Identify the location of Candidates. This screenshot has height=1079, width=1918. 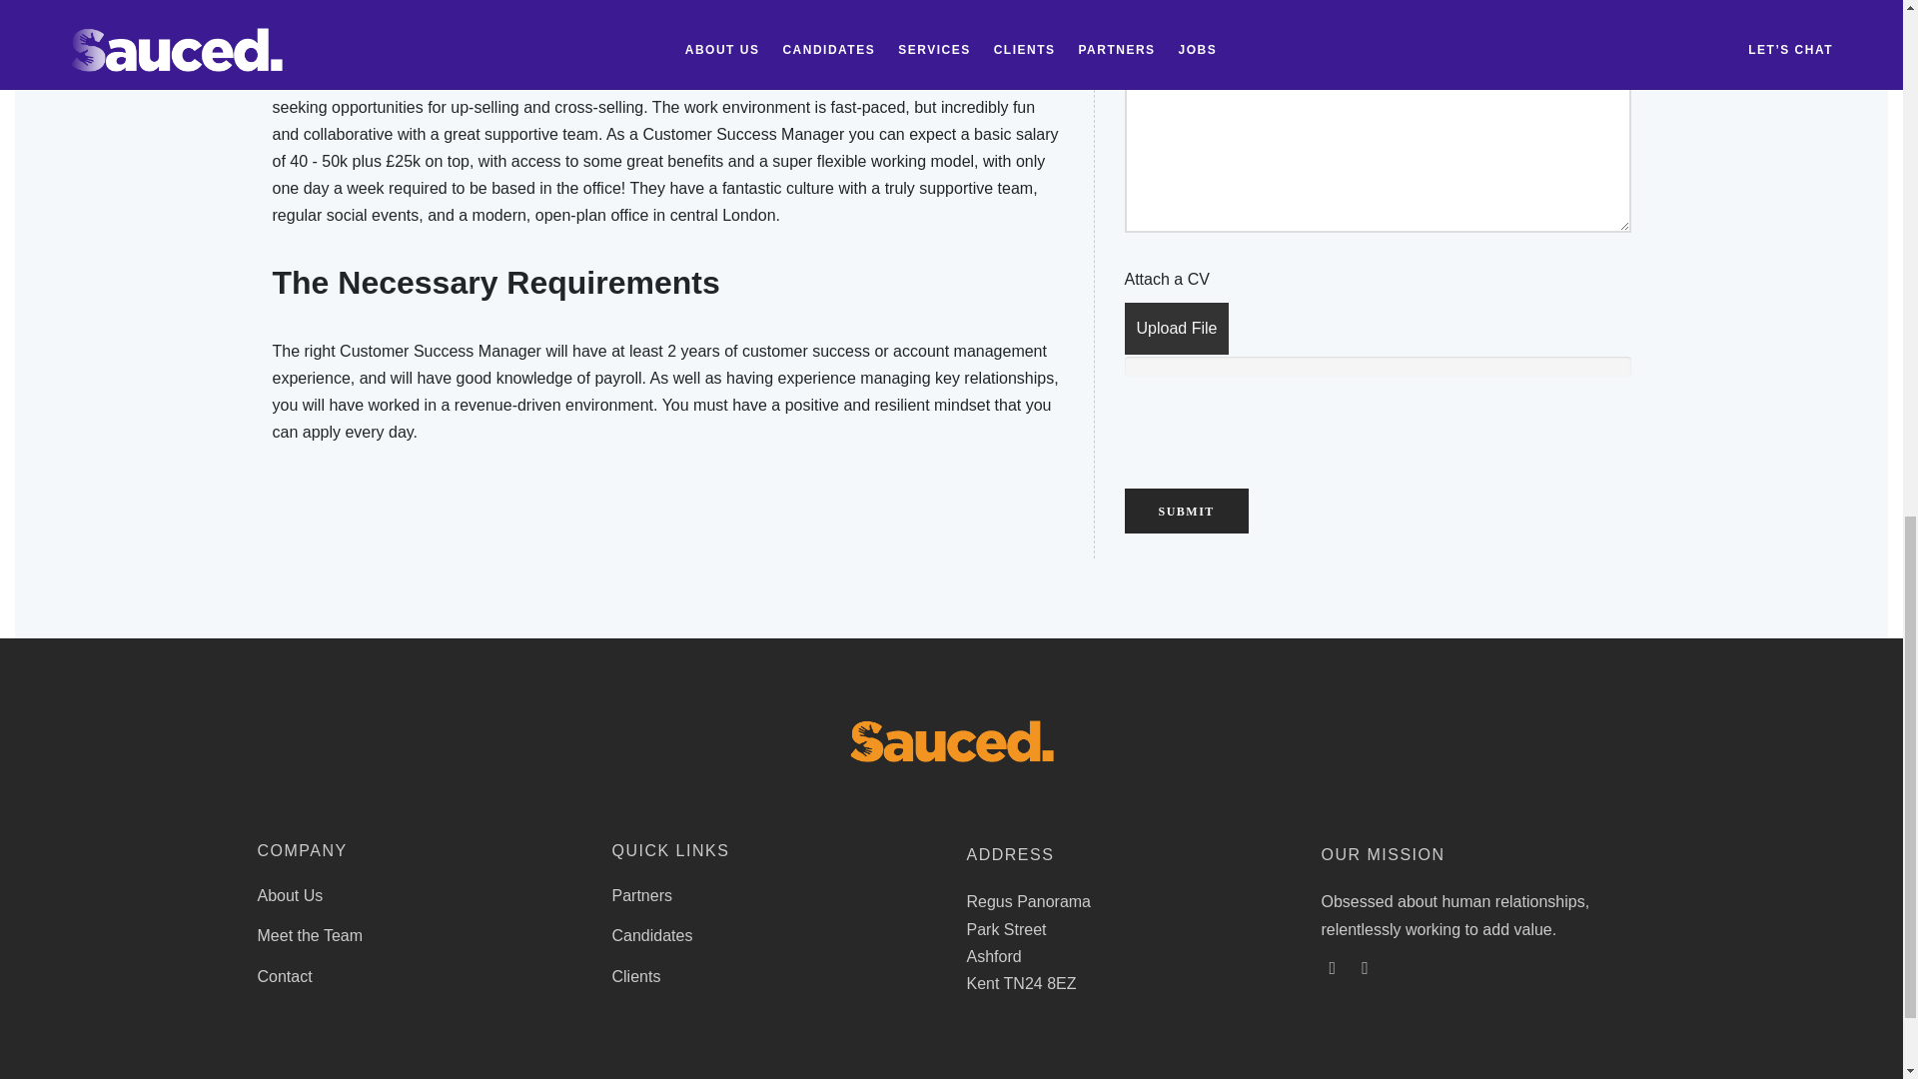
(651, 935).